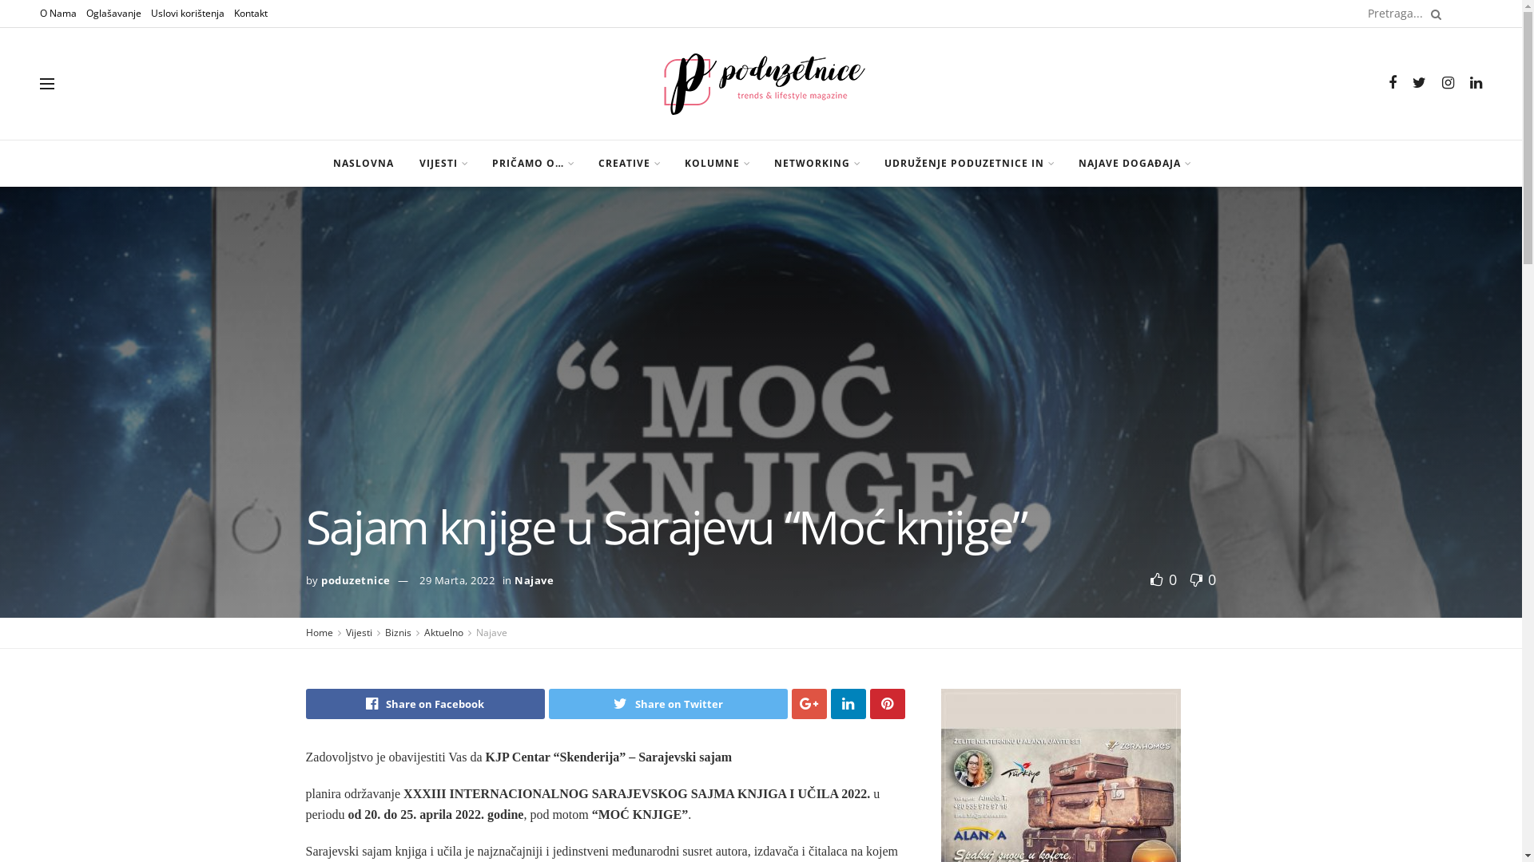 This screenshot has height=862, width=1534. Describe the element at coordinates (534, 580) in the screenshot. I see `Najave` at that location.